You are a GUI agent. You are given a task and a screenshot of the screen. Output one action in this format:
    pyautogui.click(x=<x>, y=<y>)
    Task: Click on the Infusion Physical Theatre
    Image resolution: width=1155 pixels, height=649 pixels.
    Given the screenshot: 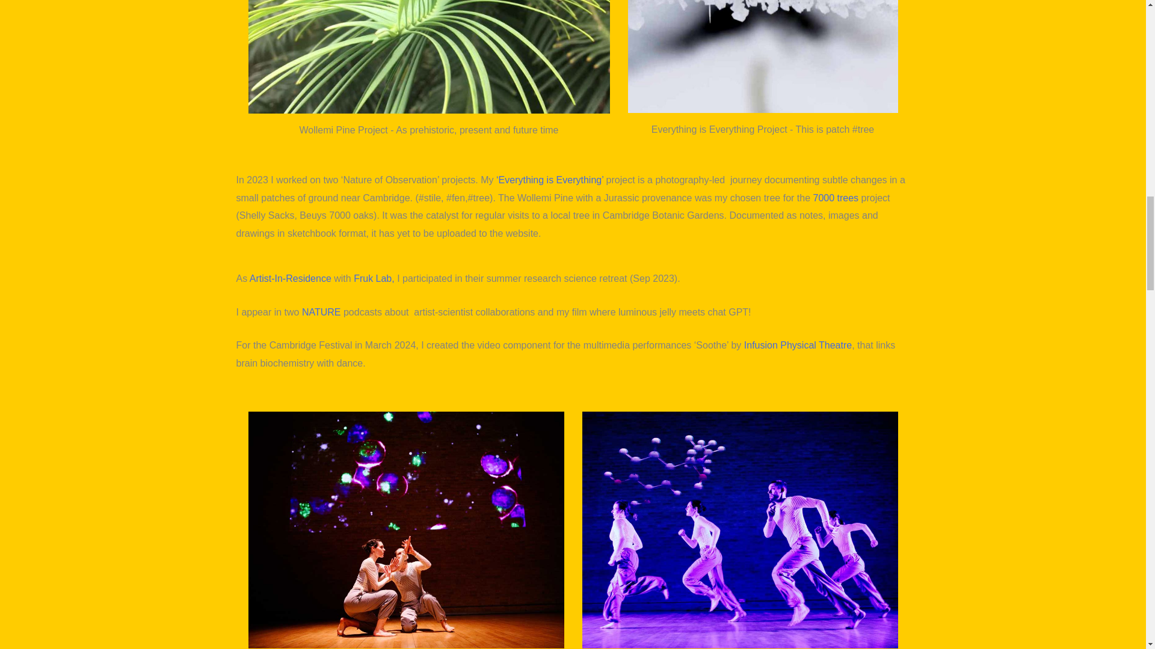 What is the action you would take?
    pyautogui.click(x=798, y=345)
    